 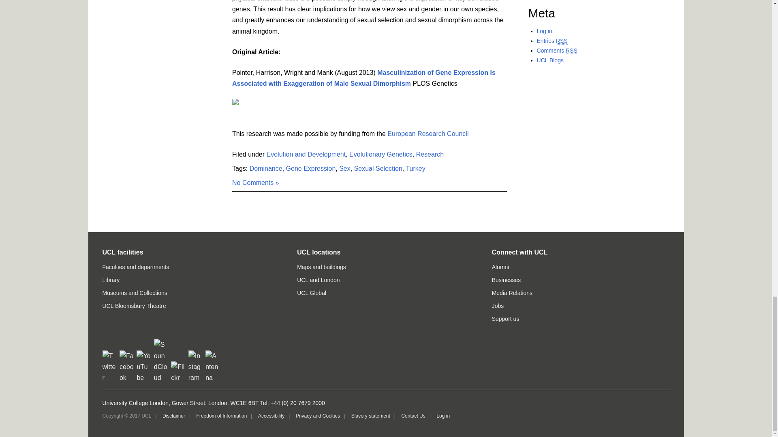 I want to click on The latest comments to all posts in RSS, so click(x=557, y=50).